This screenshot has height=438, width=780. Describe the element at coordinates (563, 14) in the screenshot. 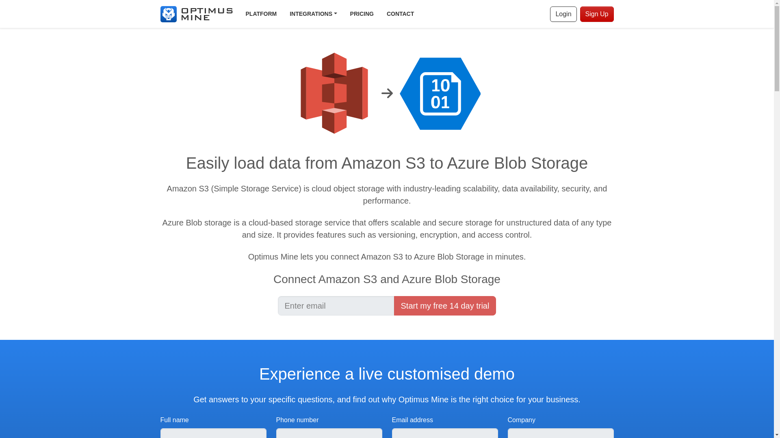

I see `Login` at that location.